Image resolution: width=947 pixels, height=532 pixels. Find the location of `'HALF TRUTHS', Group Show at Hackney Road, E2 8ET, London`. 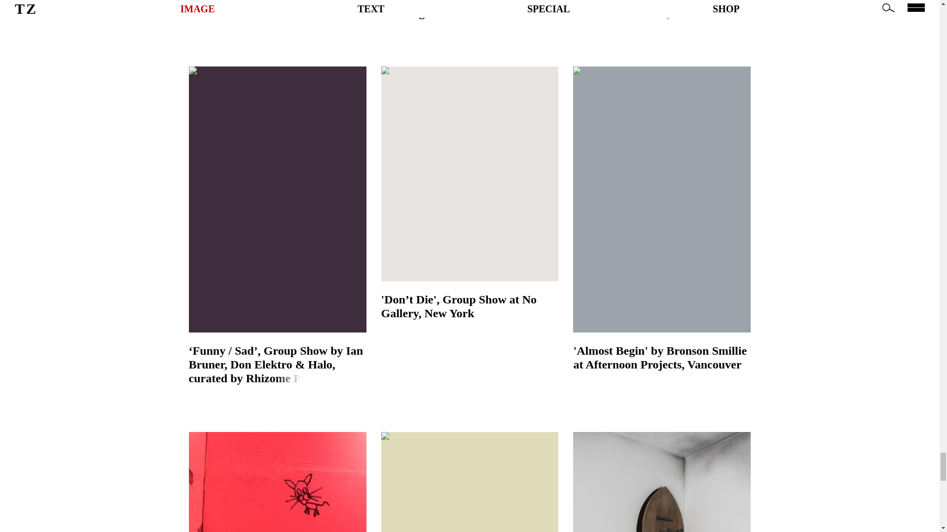

'HALF TRUTHS', Group Show at Hackney Road, E2 8ET, London is located at coordinates (277, 3).